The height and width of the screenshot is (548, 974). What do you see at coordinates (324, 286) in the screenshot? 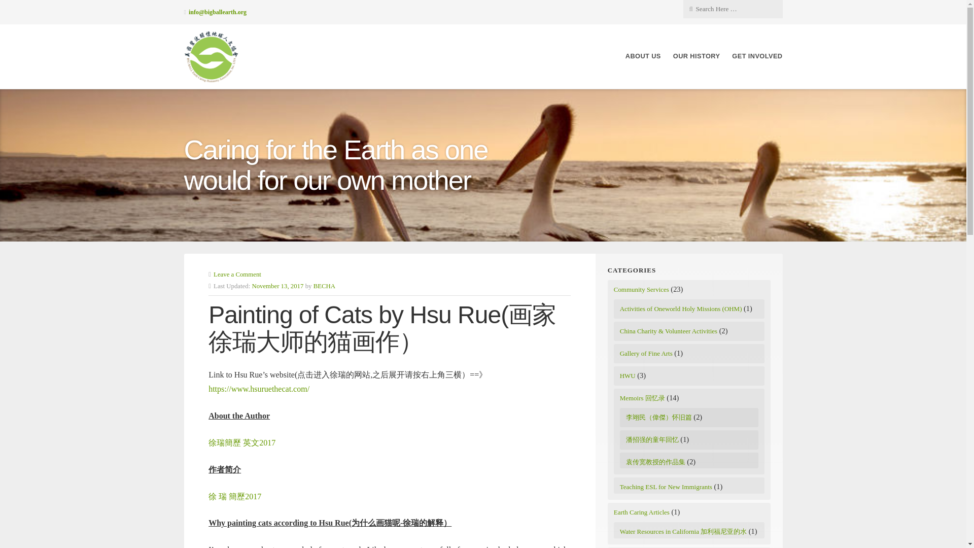
I see `BECHA` at bounding box center [324, 286].